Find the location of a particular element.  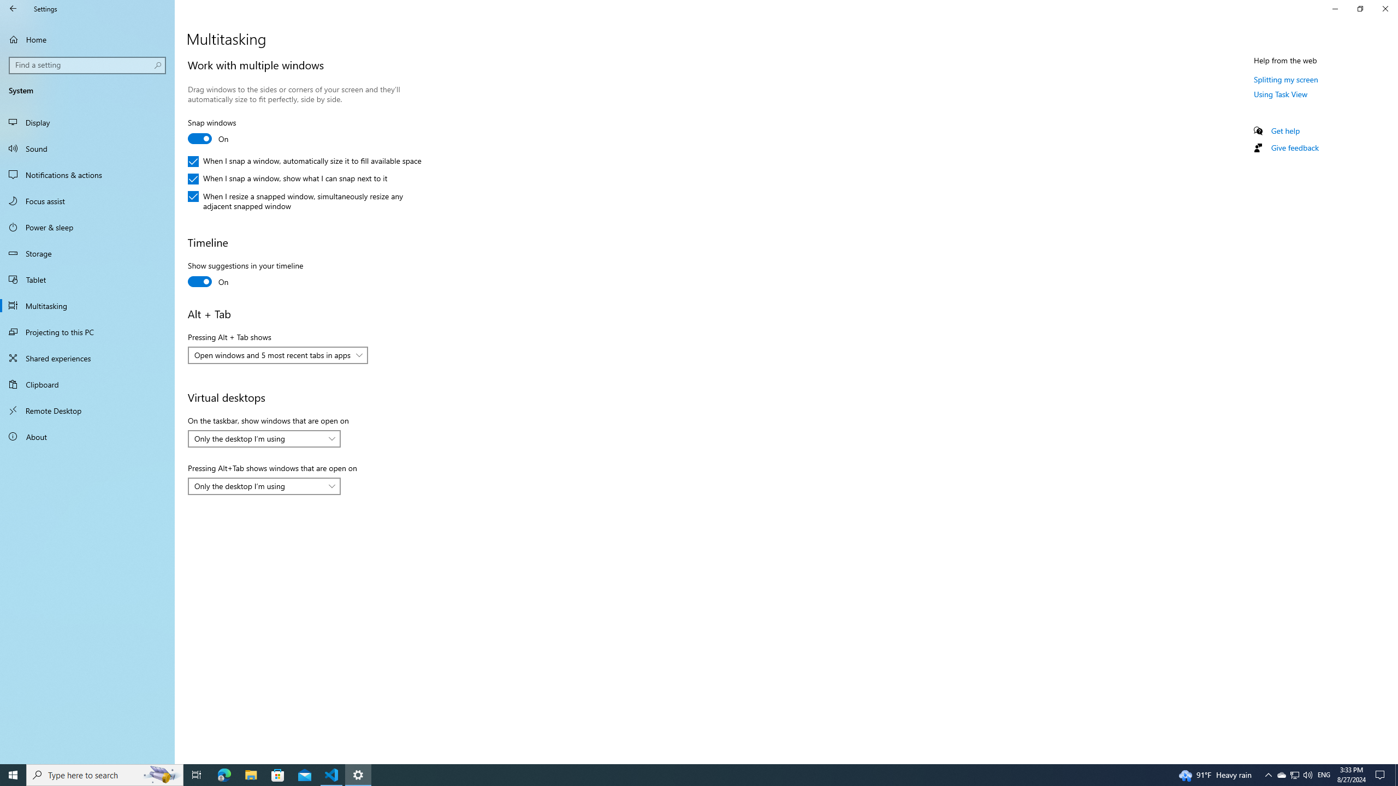

Minimize Settings is located at coordinates (1335, 9).